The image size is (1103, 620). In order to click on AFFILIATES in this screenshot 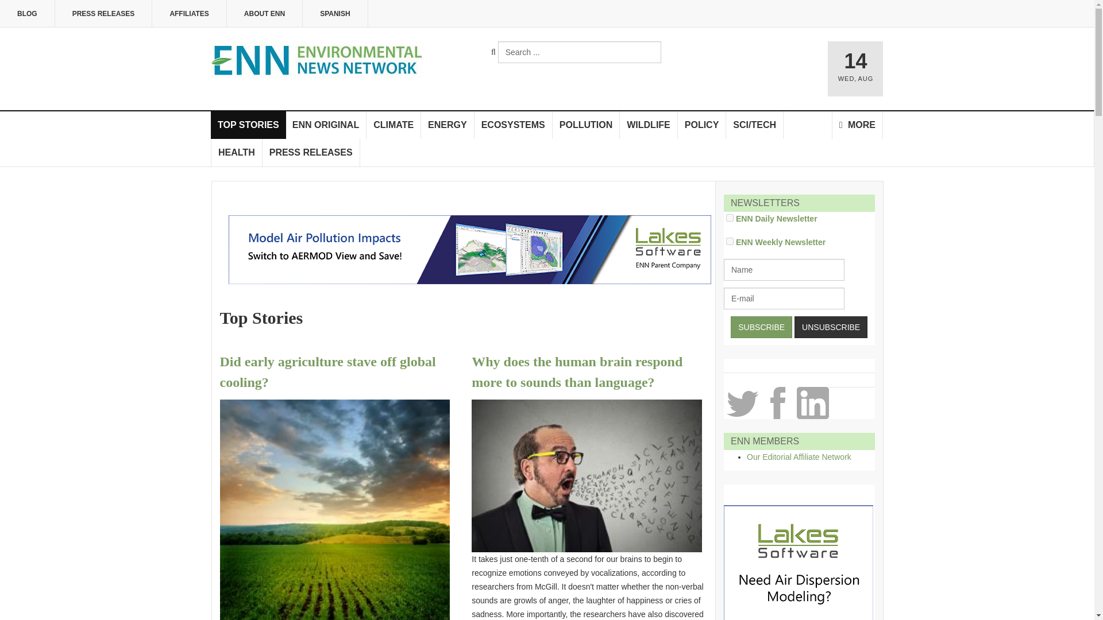, I will do `click(188, 14)`.